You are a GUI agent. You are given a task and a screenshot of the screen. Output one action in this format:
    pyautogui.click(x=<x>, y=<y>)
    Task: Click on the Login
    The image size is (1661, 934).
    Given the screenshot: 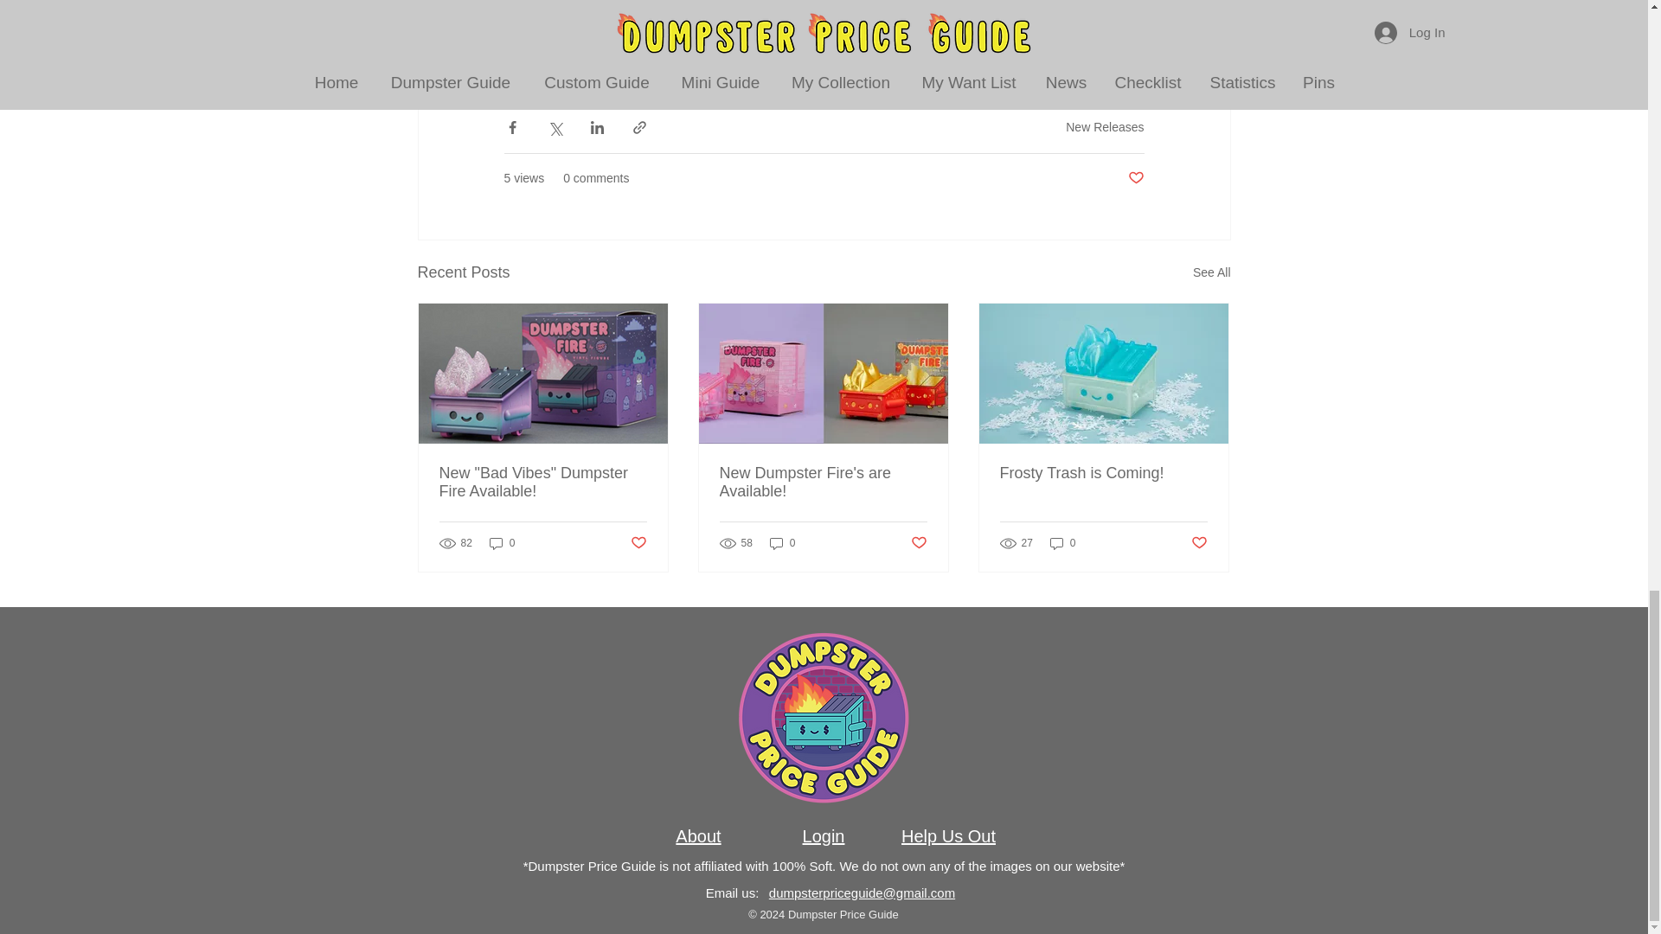 What is the action you would take?
    pyautogui.click(x=824, y=835)
    